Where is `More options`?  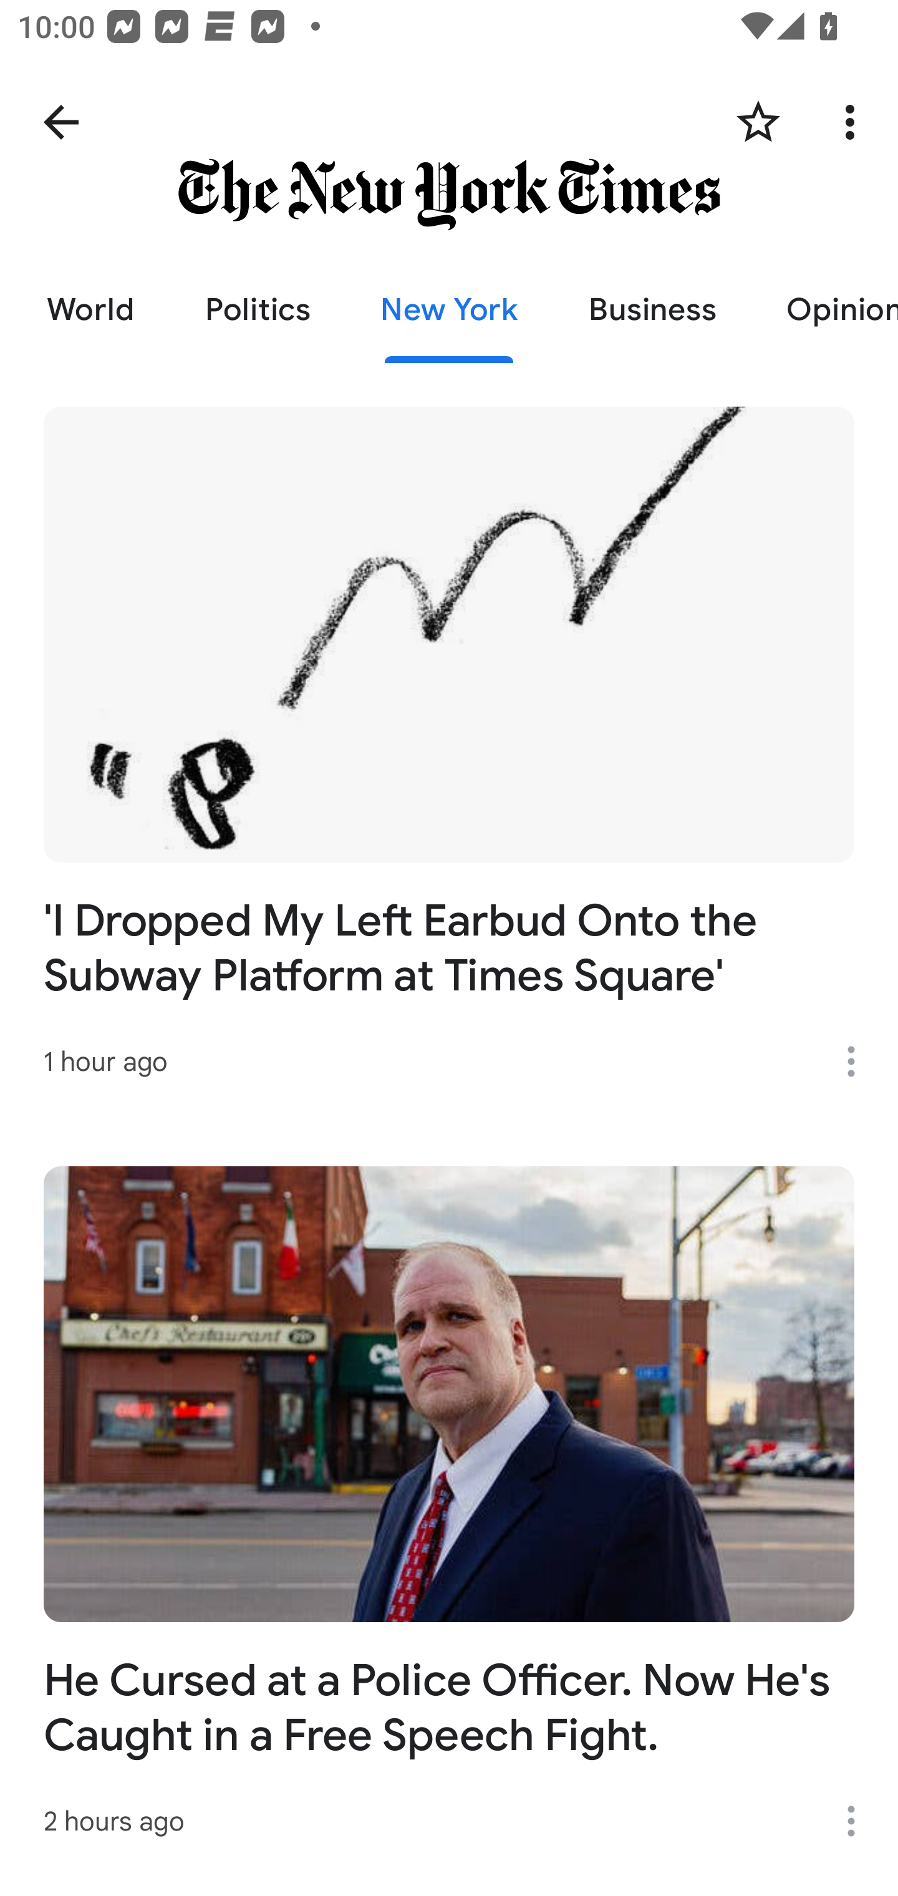 More options is located at coordinates (854, 122).